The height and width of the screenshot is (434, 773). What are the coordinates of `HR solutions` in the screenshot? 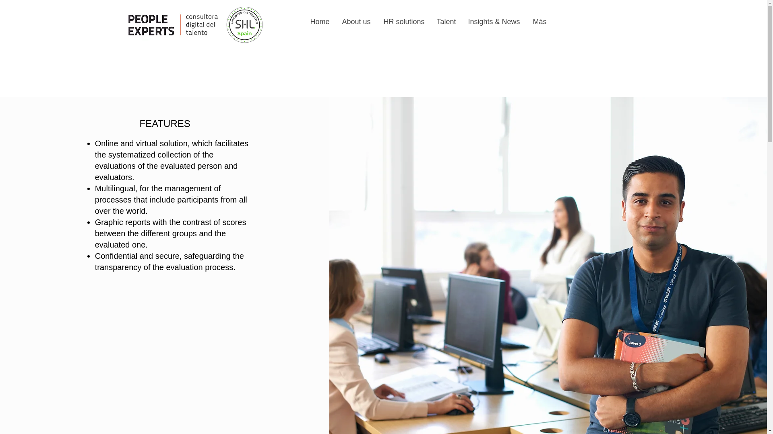 It's located at (403, 22).